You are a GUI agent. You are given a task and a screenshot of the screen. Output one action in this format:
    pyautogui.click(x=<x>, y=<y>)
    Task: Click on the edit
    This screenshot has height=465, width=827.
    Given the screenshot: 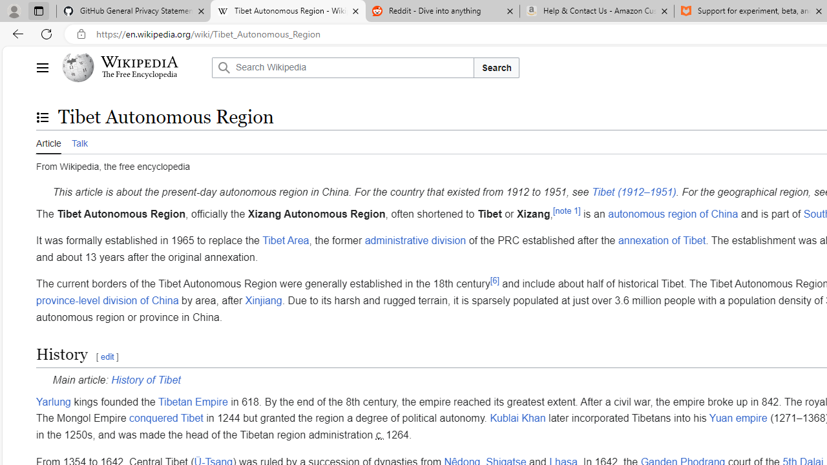 What is the action you would take?
    pyautogui.click(x=107, y=356)
    